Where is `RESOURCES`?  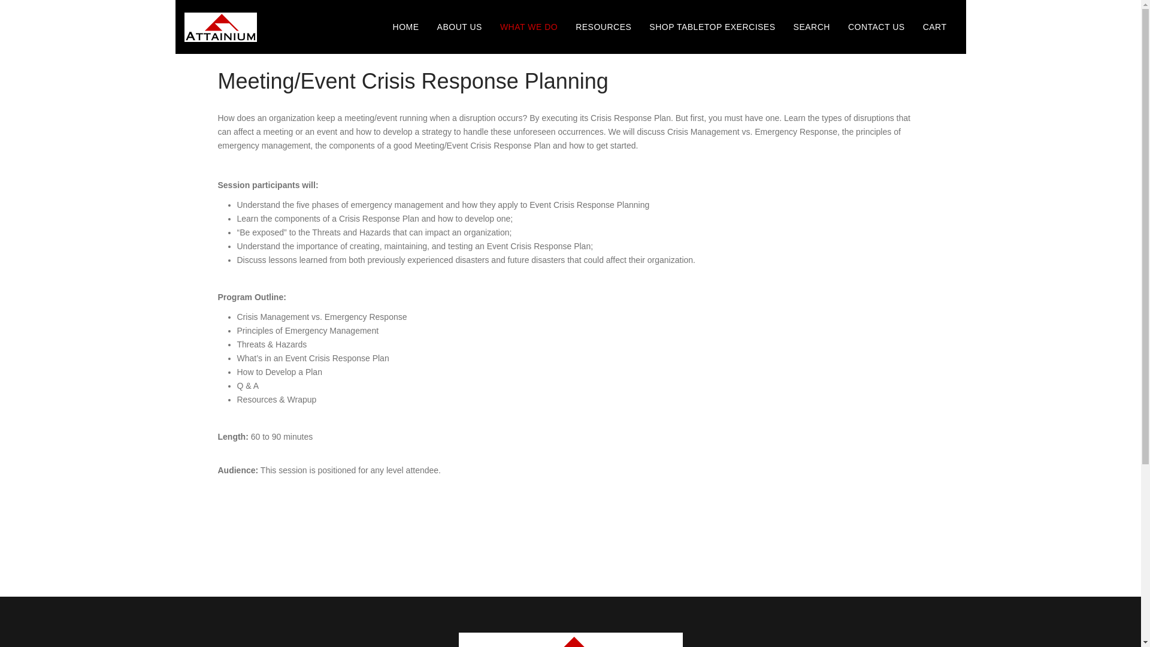 RESOURCES is located at coordinates (604, 26).